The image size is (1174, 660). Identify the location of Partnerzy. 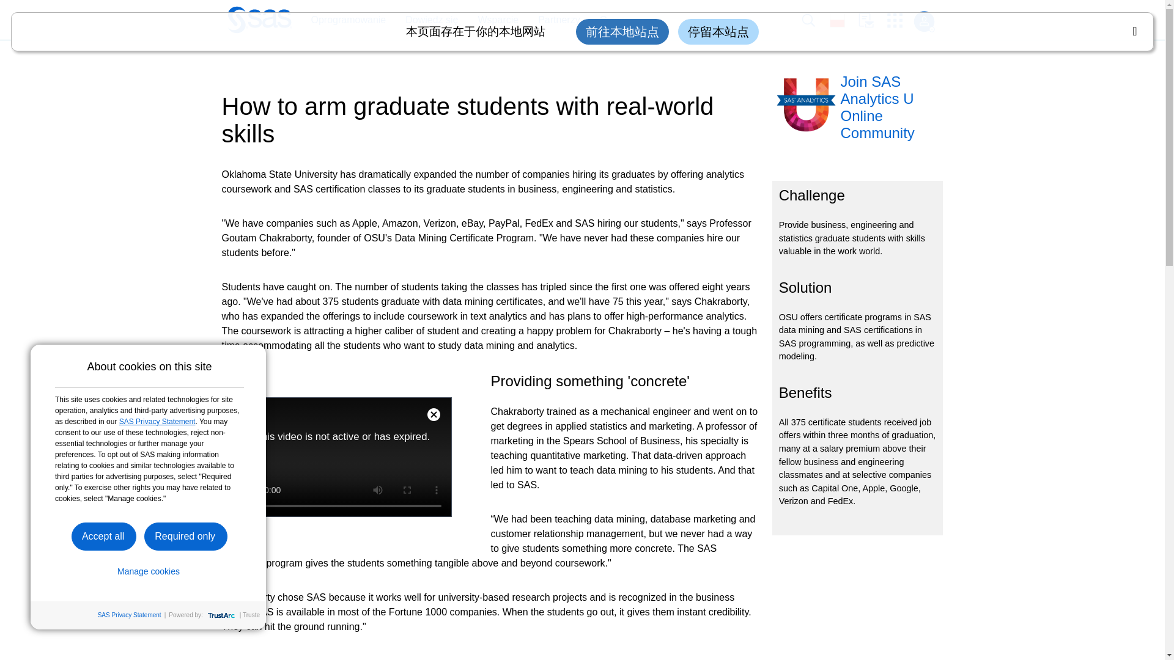
(559, 20).